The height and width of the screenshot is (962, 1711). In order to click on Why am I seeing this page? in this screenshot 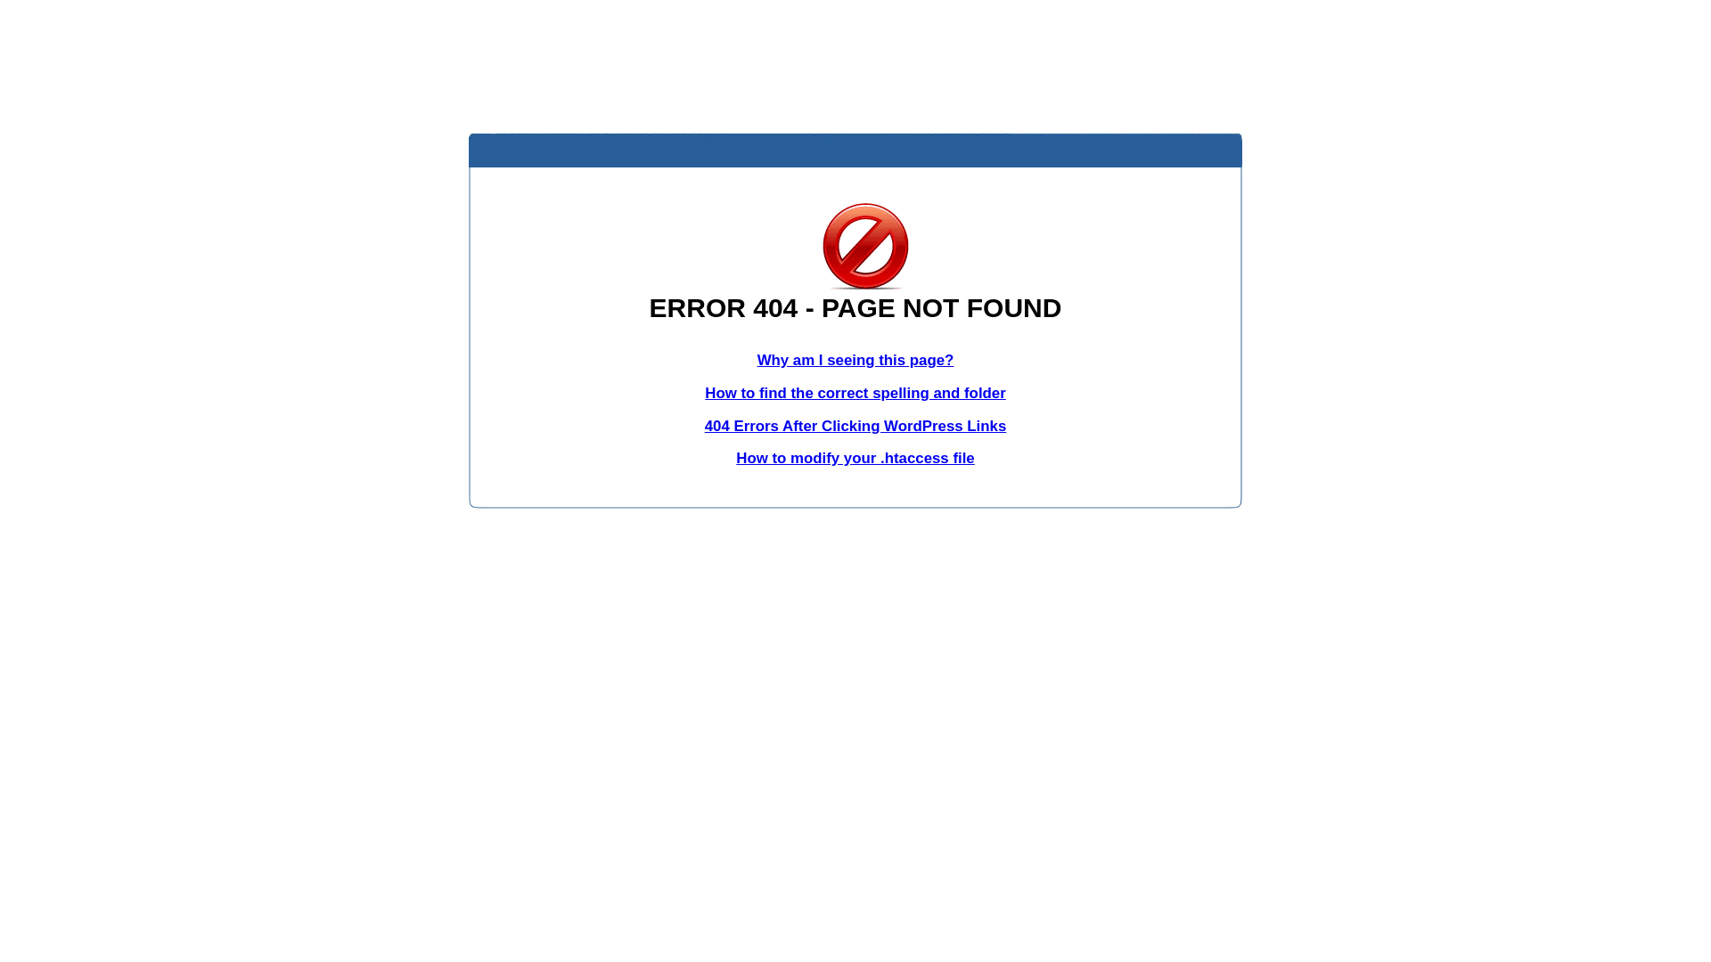, I will do `click(855, 360)`.